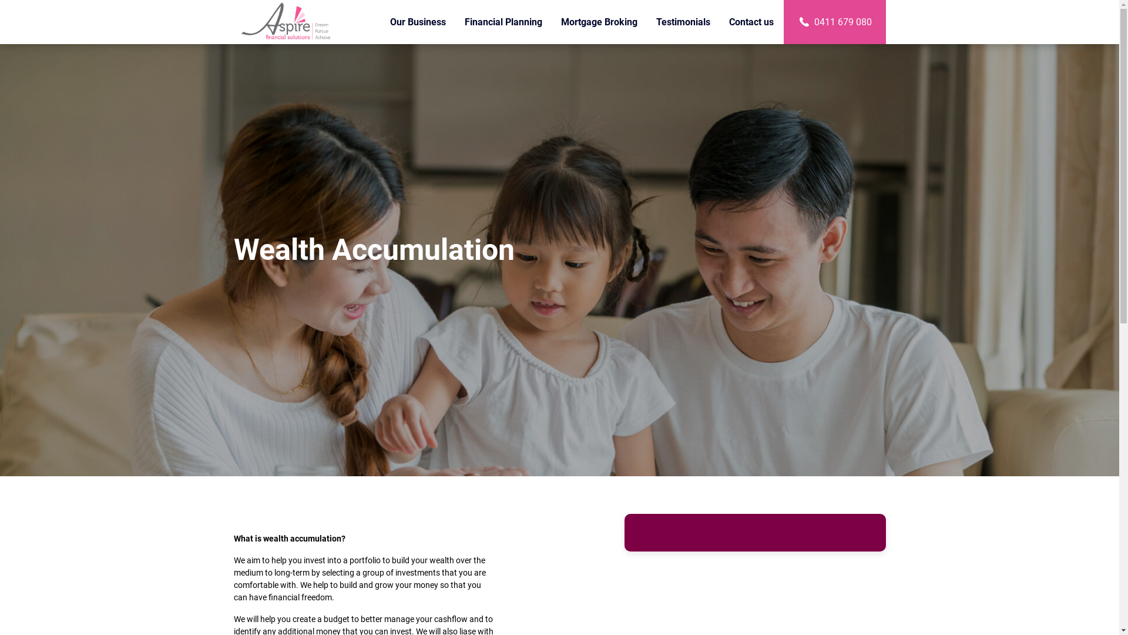 This screenshot has height=635, width=1128. I want to click on 0411 679 080, so click(834, 22).